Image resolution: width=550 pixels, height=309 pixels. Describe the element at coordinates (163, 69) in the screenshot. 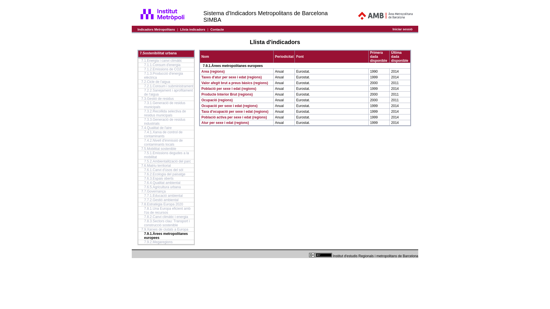

I see `7.1.2.Emissions de CO2` at that location.